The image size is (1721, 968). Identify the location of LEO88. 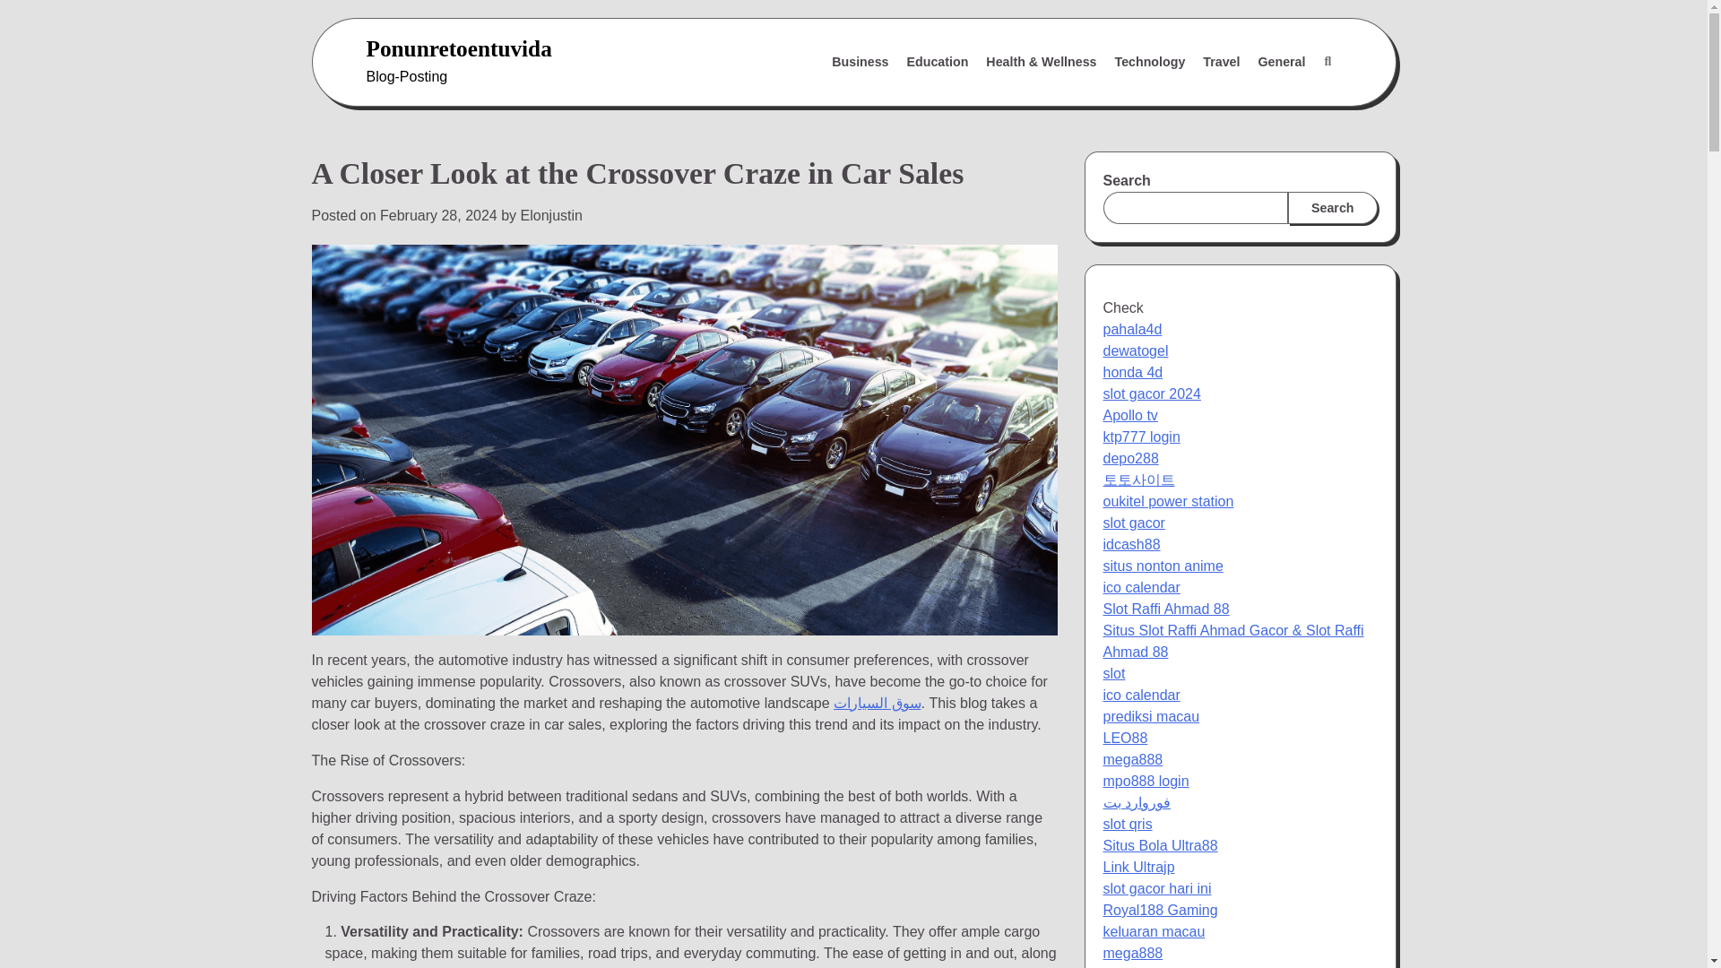
(1125, 738).